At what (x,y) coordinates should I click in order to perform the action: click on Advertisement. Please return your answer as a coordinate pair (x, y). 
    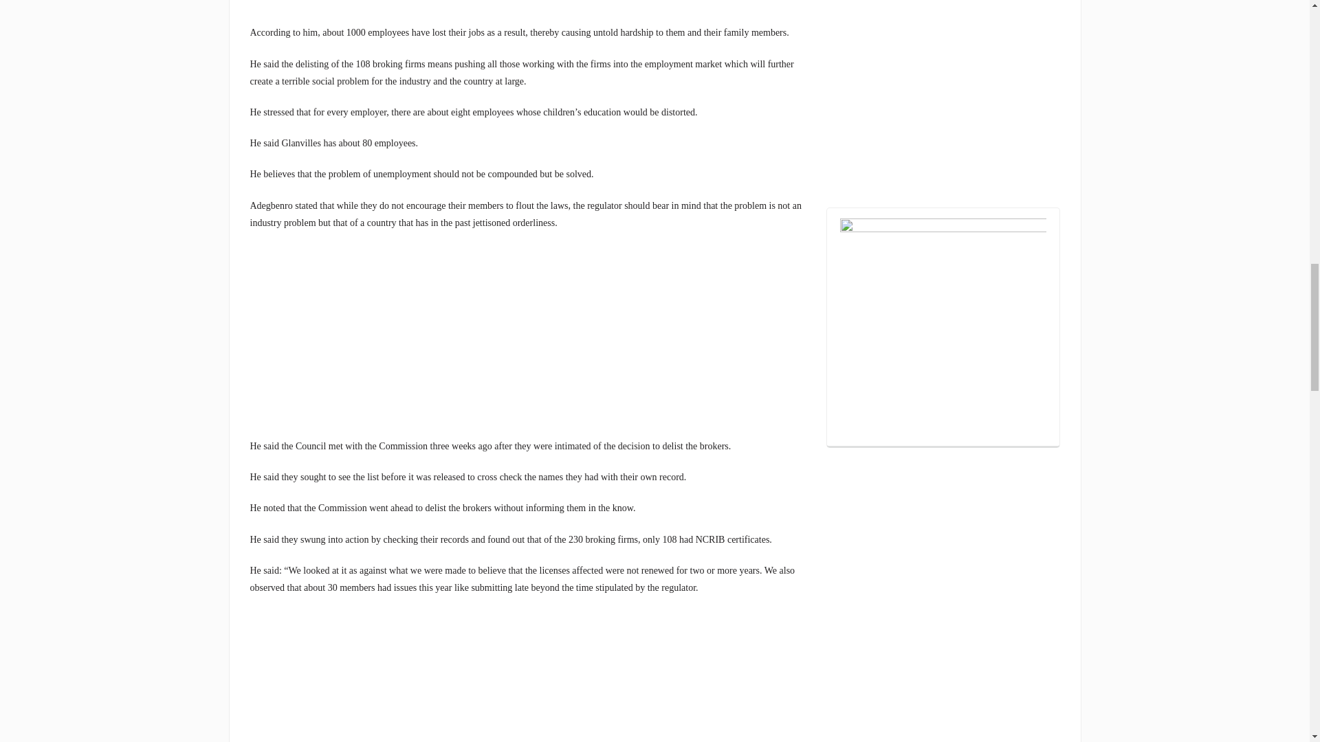
    Looking at the image, I should click on (528, 676).